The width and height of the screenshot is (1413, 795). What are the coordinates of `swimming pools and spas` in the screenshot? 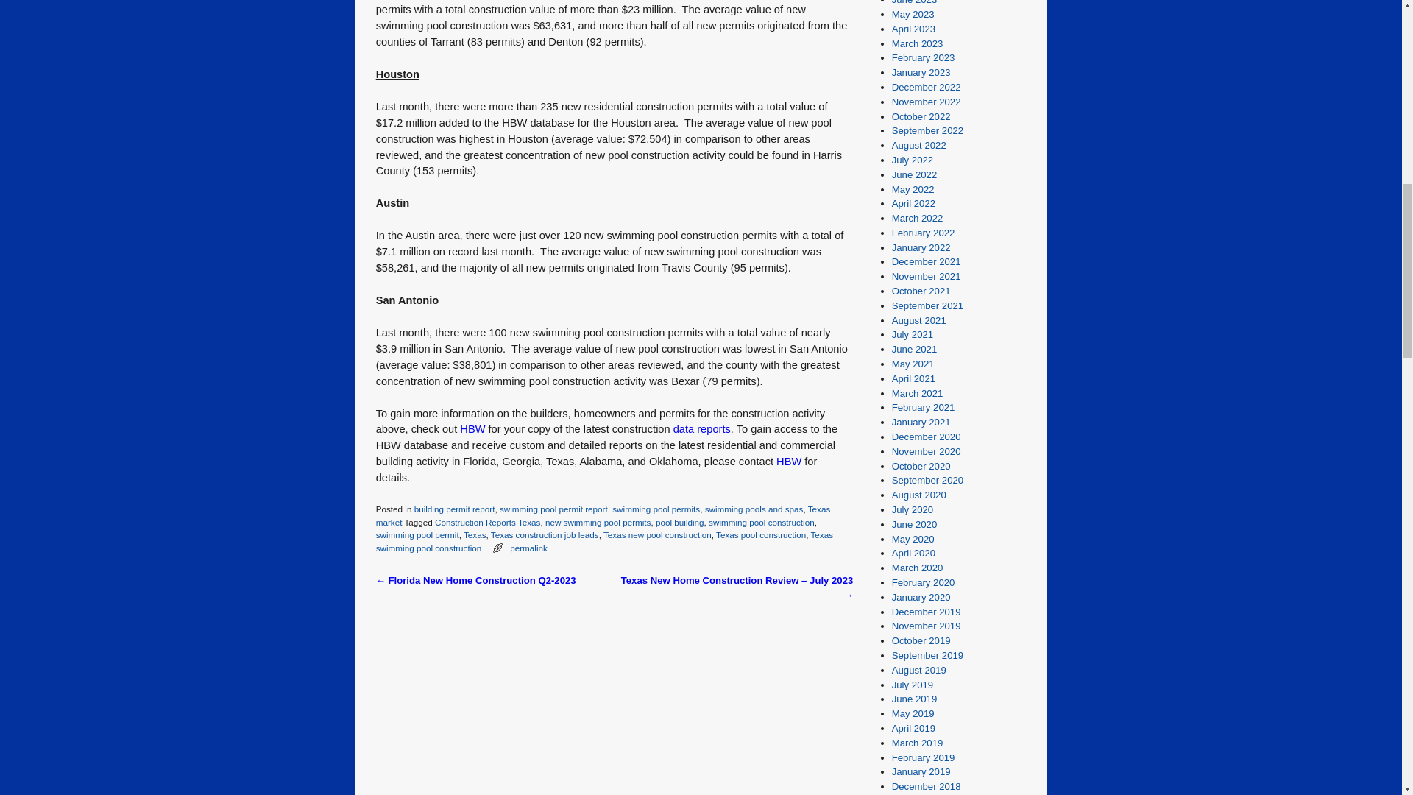 It's located at (754, 508).